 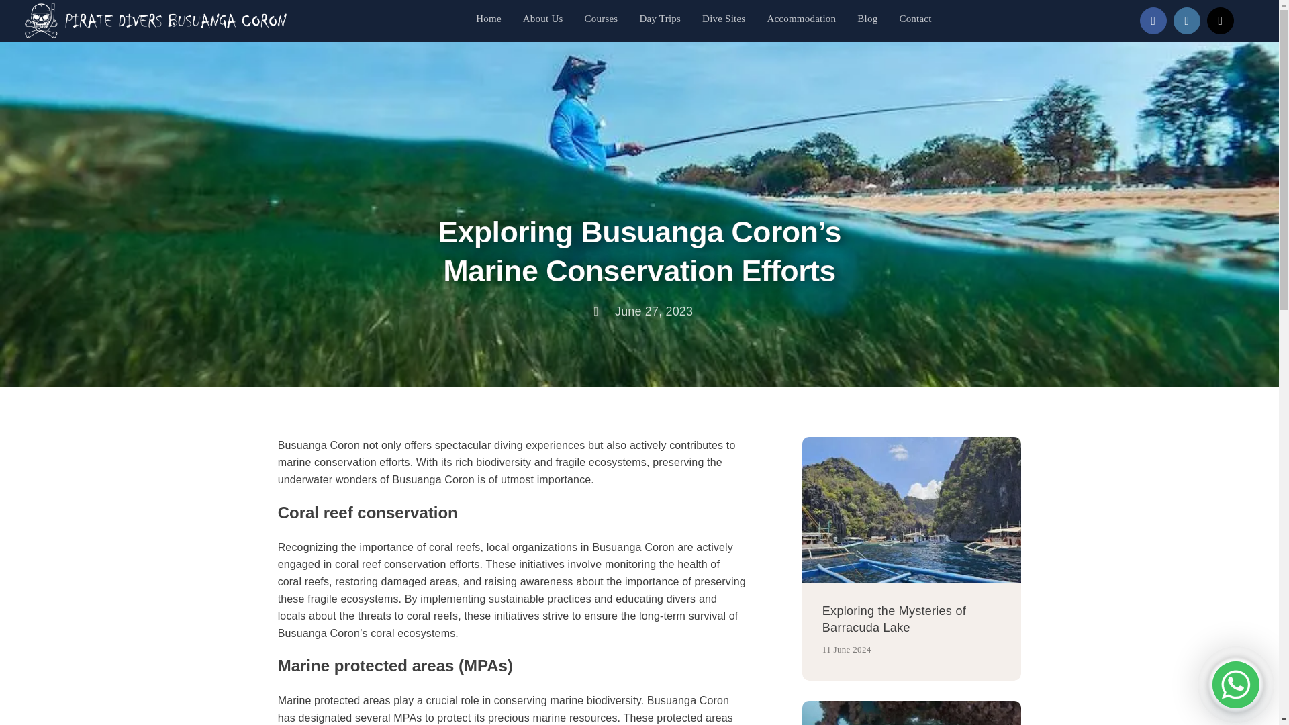 I want to click on About Us, so click(x=542, y=20).